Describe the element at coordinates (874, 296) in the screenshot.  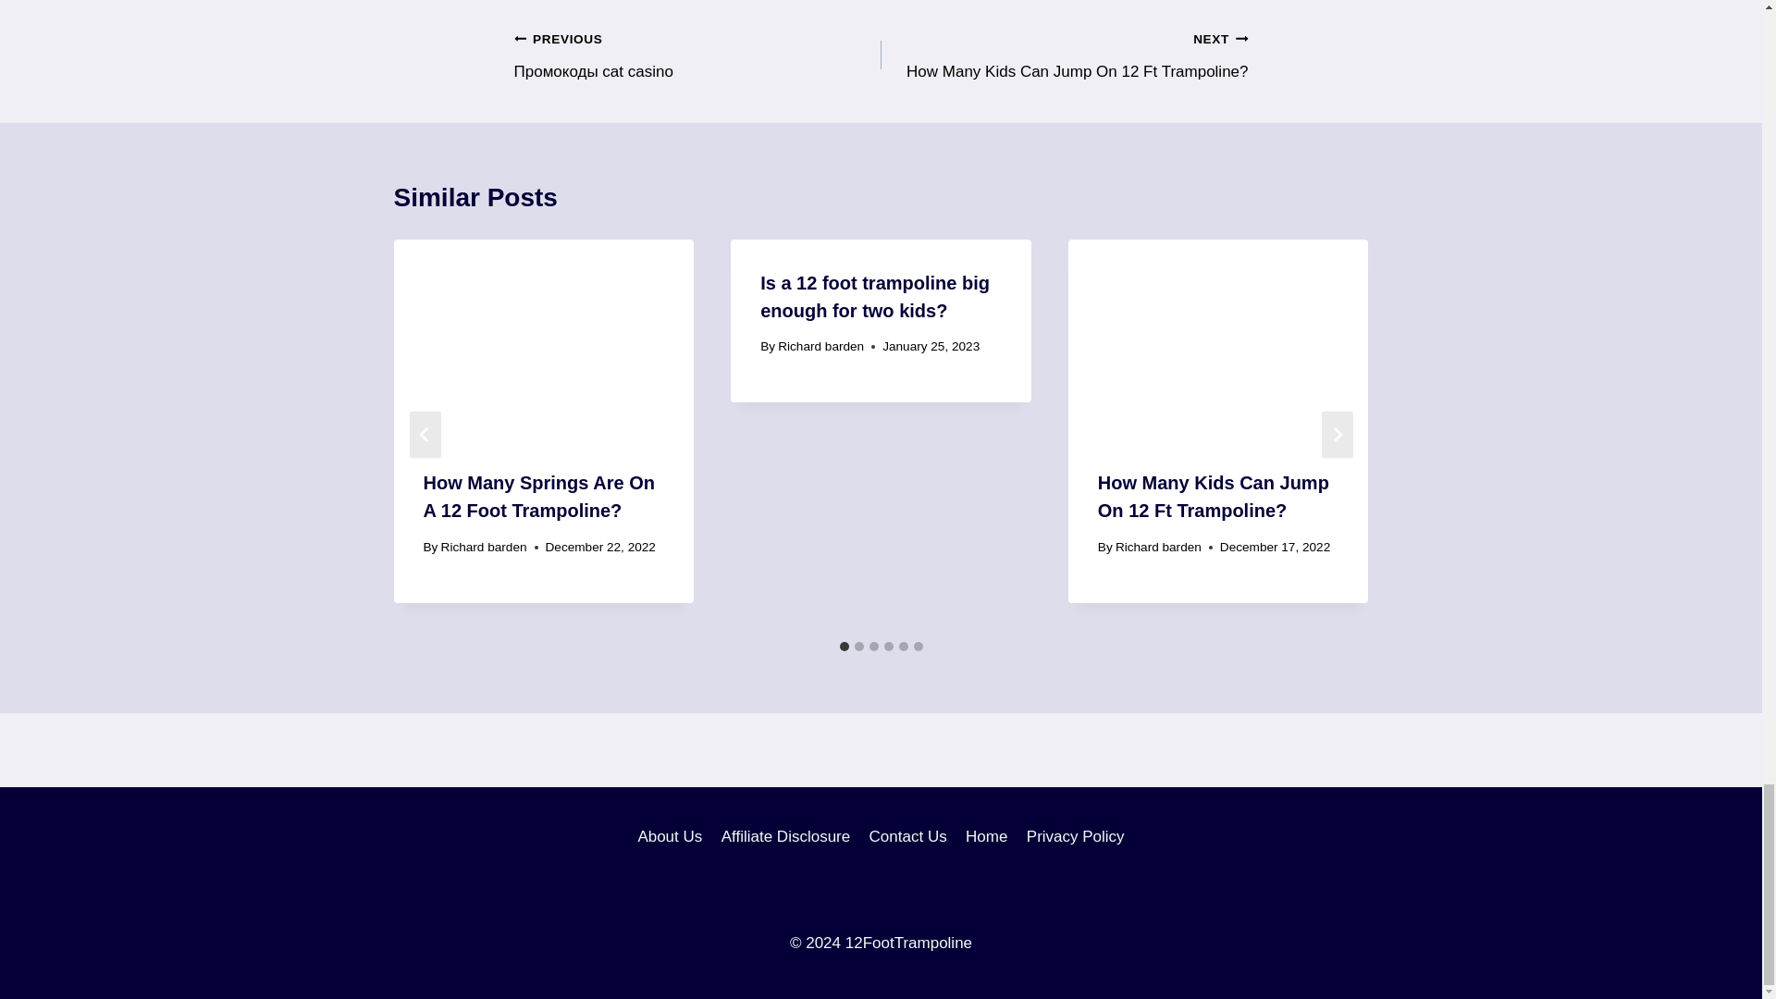
I see `Is a 12 foot trampoline big enough for two kids?` at that location.